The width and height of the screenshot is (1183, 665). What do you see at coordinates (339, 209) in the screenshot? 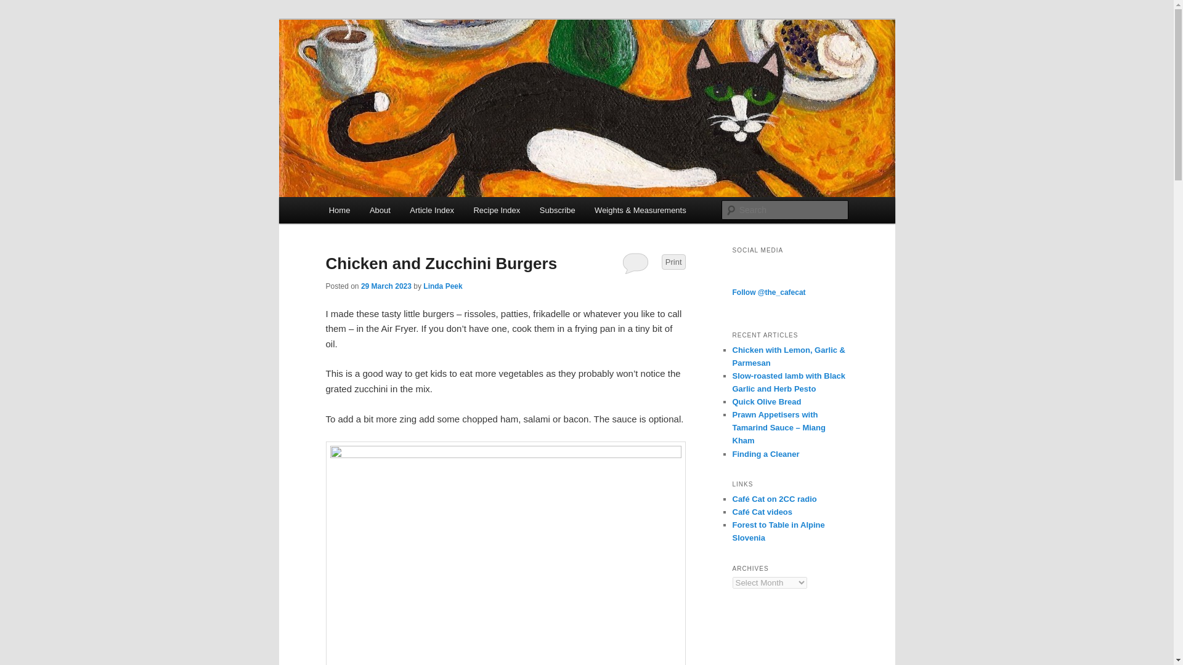
I see `Home` at bounding box center [339, 209].